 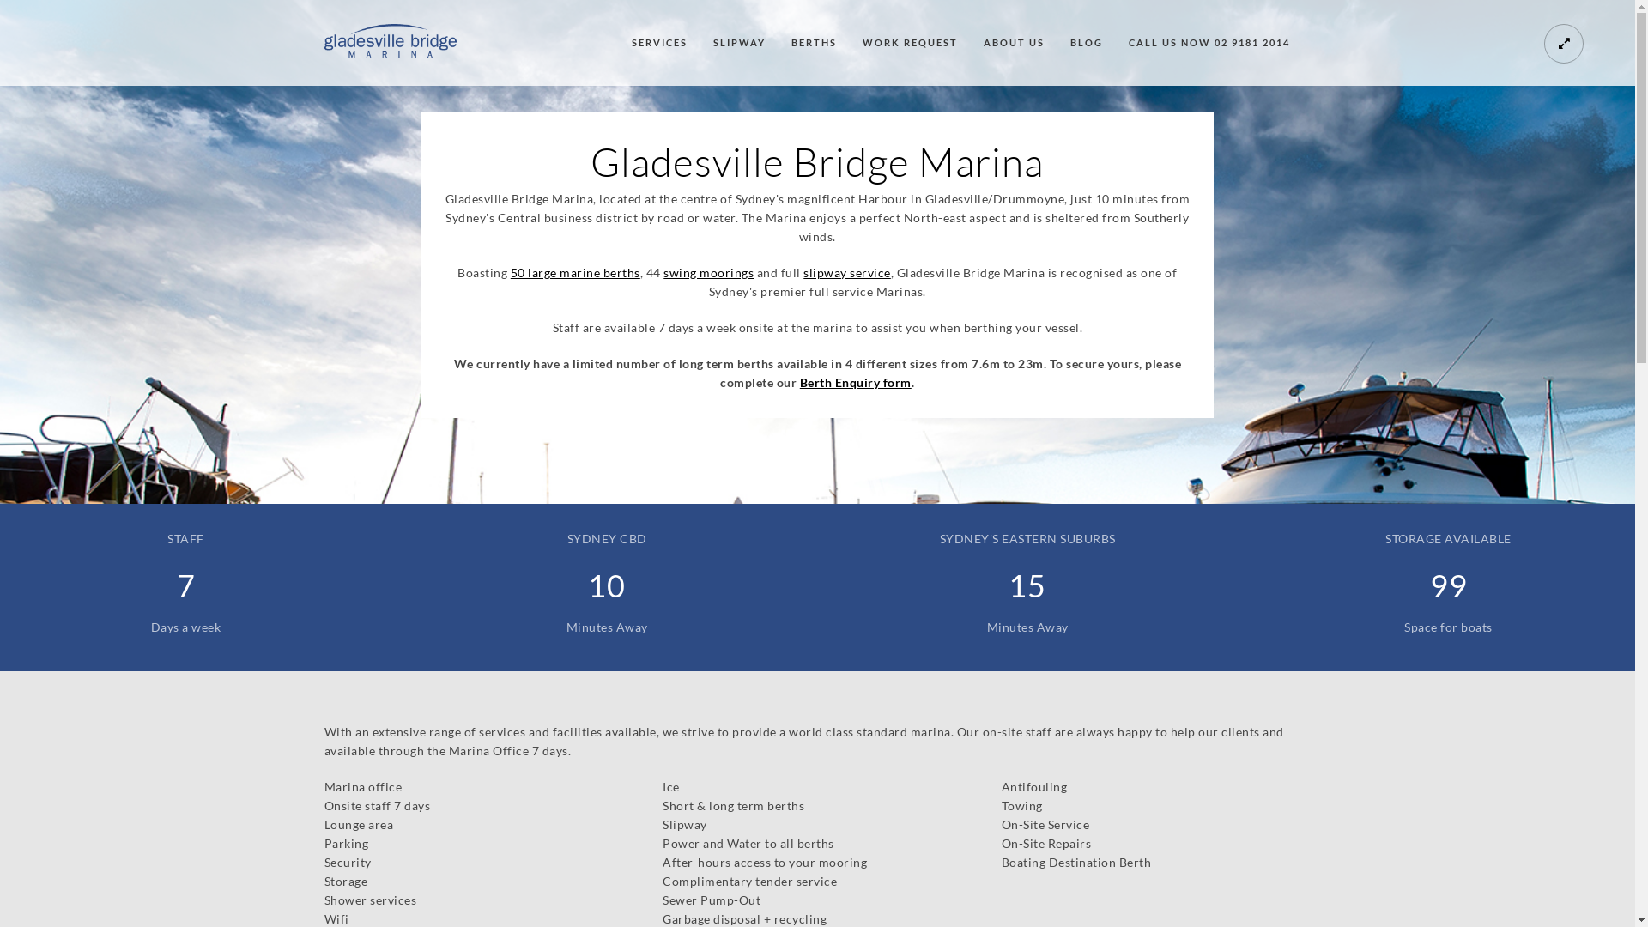 What do you see at coordinates (659, 43) in the screenshot?
I see `SERVICES` at bounding box center [659, 43].